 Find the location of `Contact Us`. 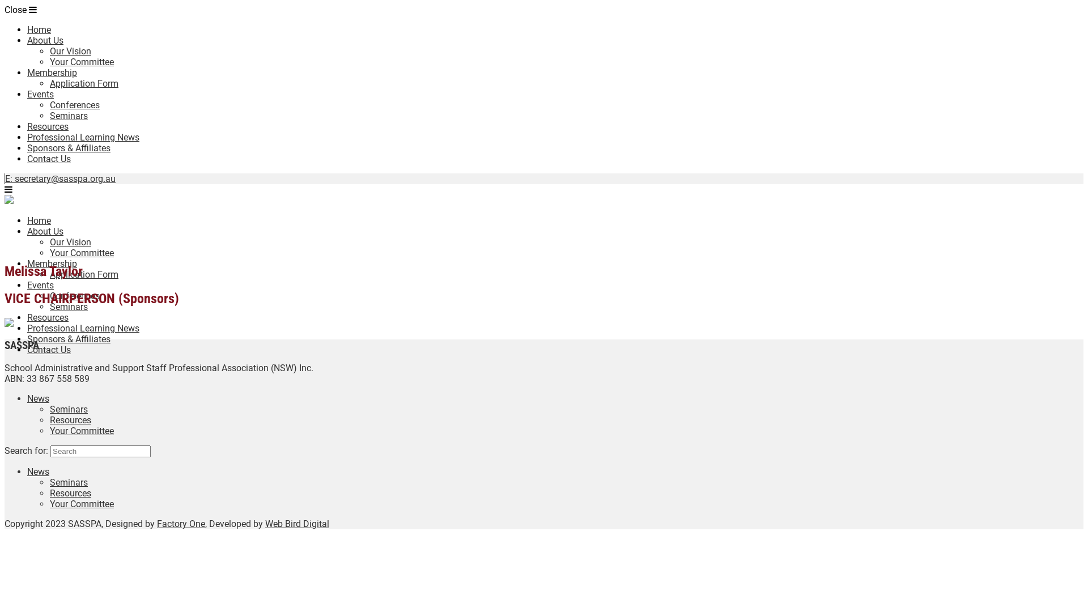

Contact Us is located at coordinates (49, 159).